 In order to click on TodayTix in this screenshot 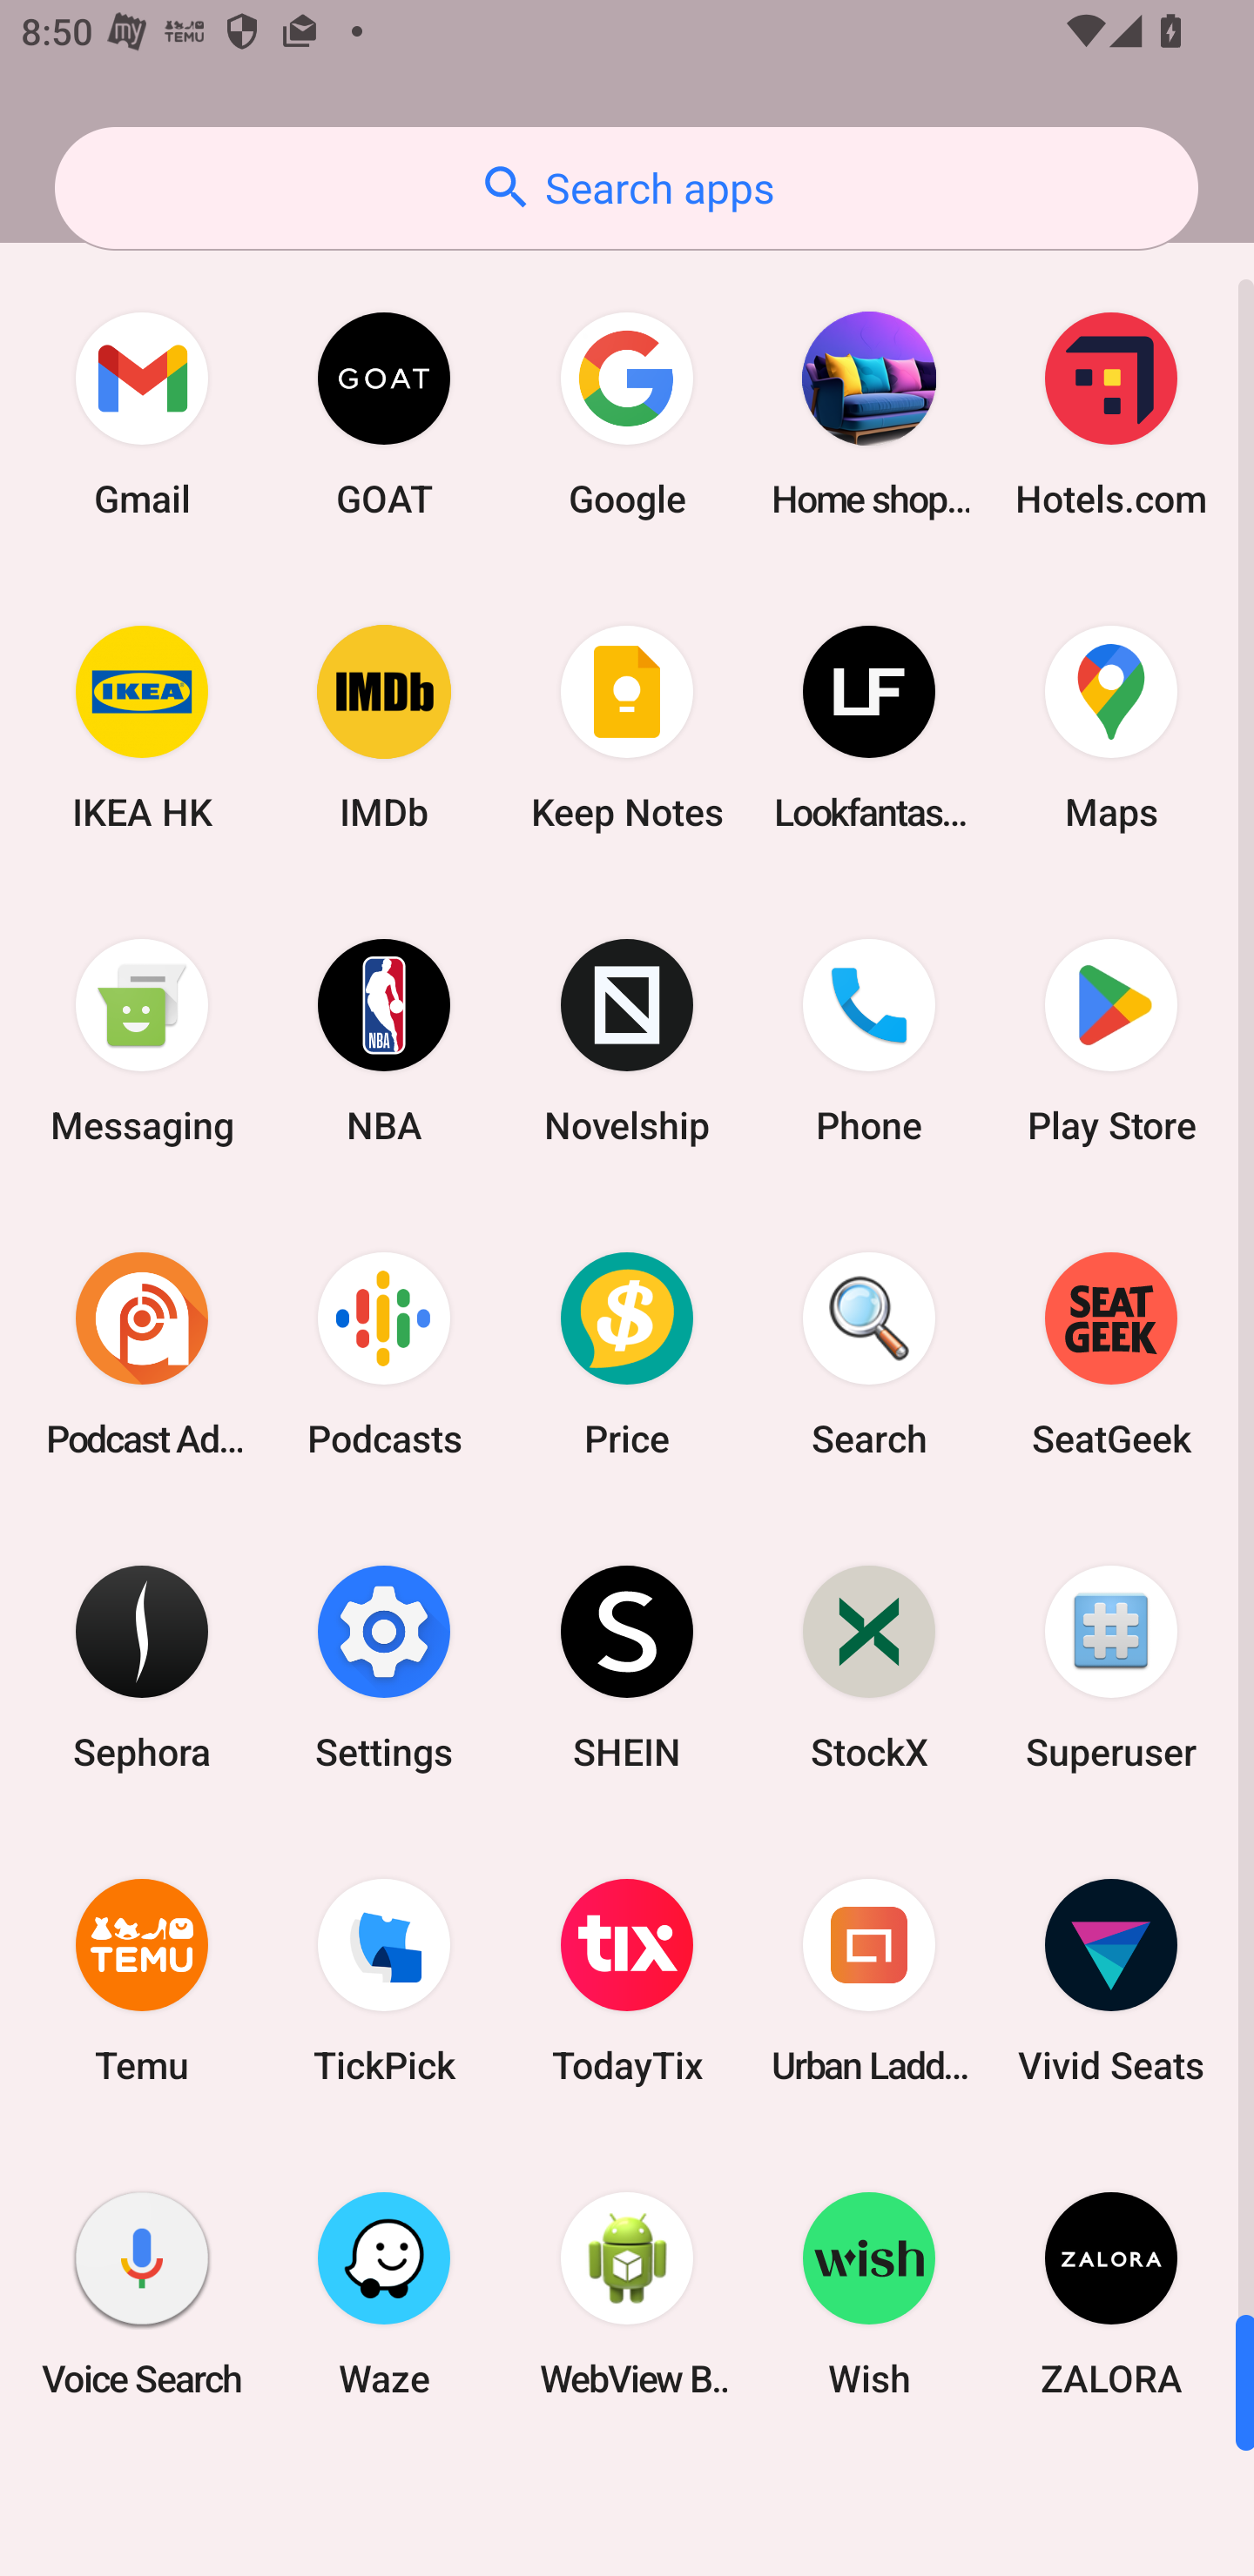, I will do `click(627, 1981)`.